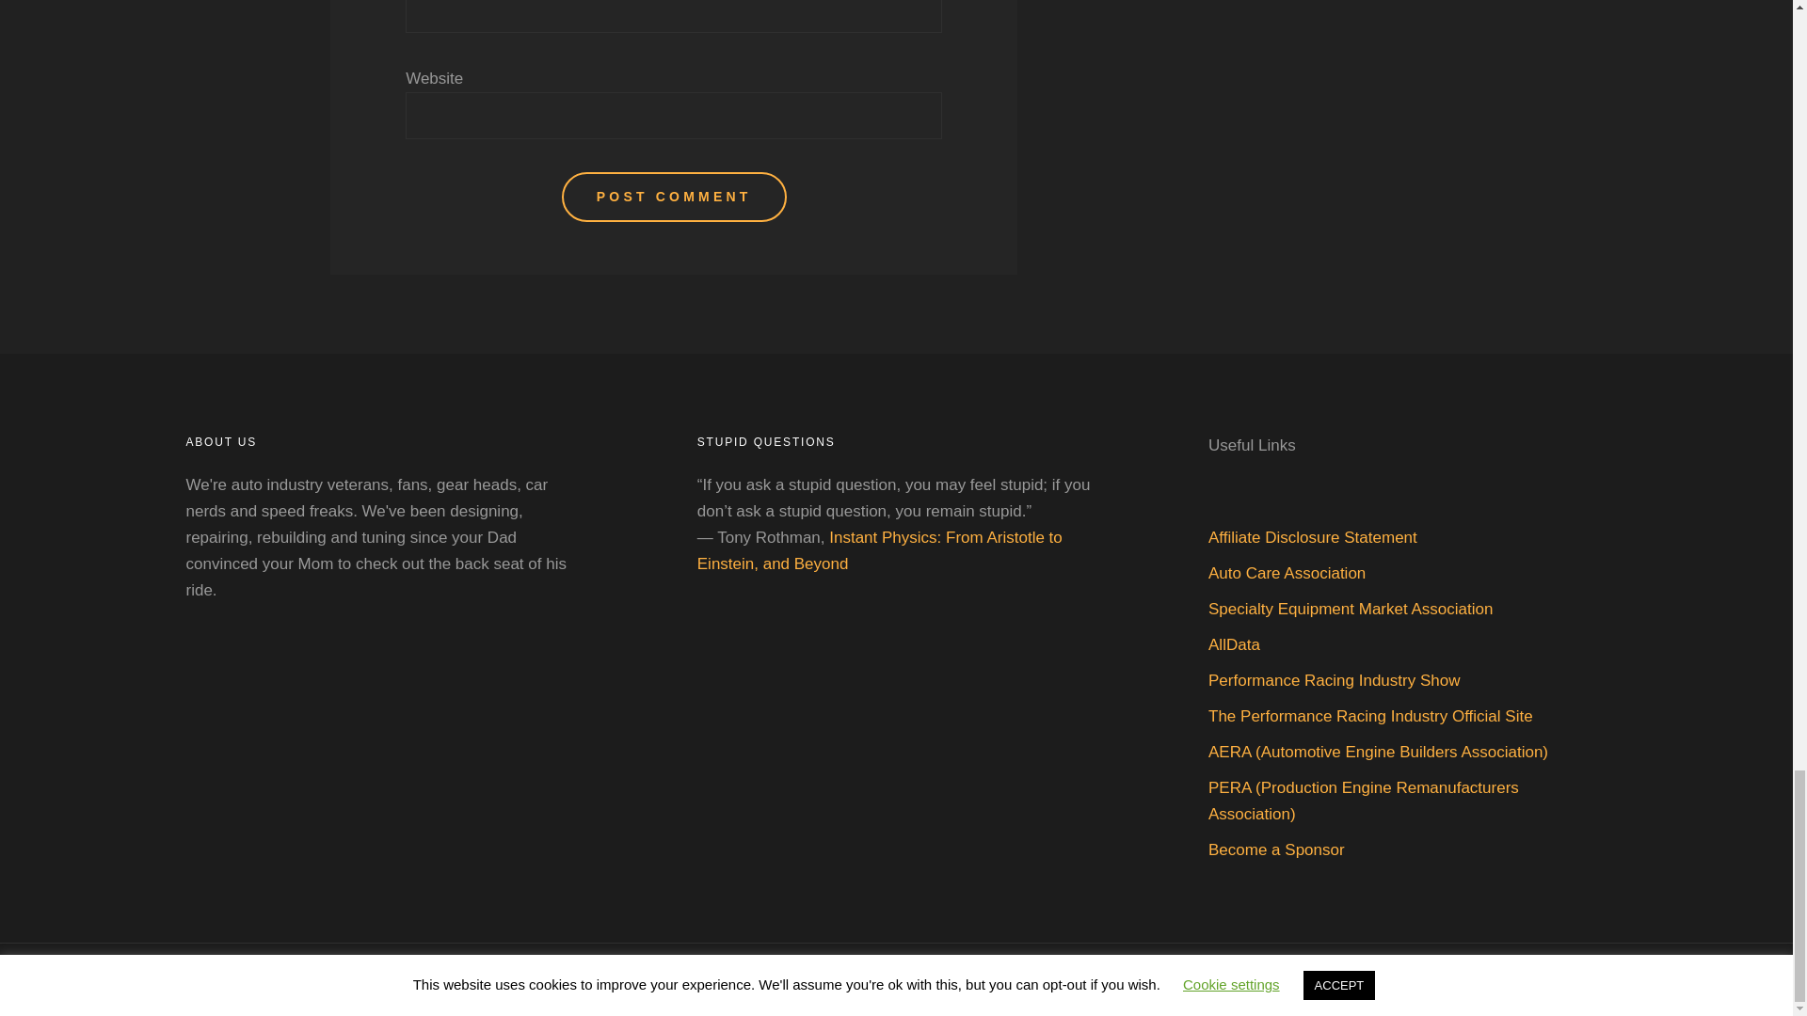  What do you see at coordinates (1312, 537) in the screenshot?
I see `Affiliate Disclosure Statement` at bounding box center [1312, 537].